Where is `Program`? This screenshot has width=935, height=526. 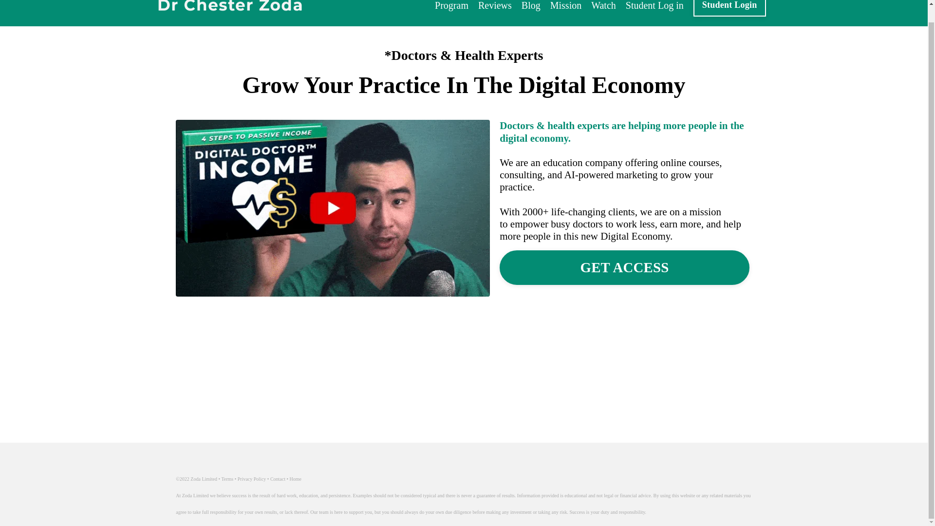
Program is located at coordinates (451, 6).